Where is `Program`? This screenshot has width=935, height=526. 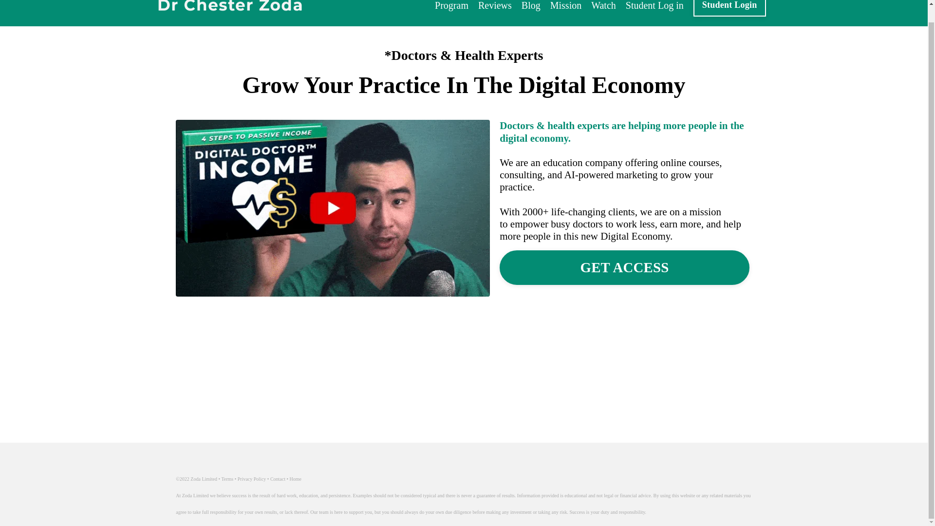
Program is located at coordinates (451, 6).